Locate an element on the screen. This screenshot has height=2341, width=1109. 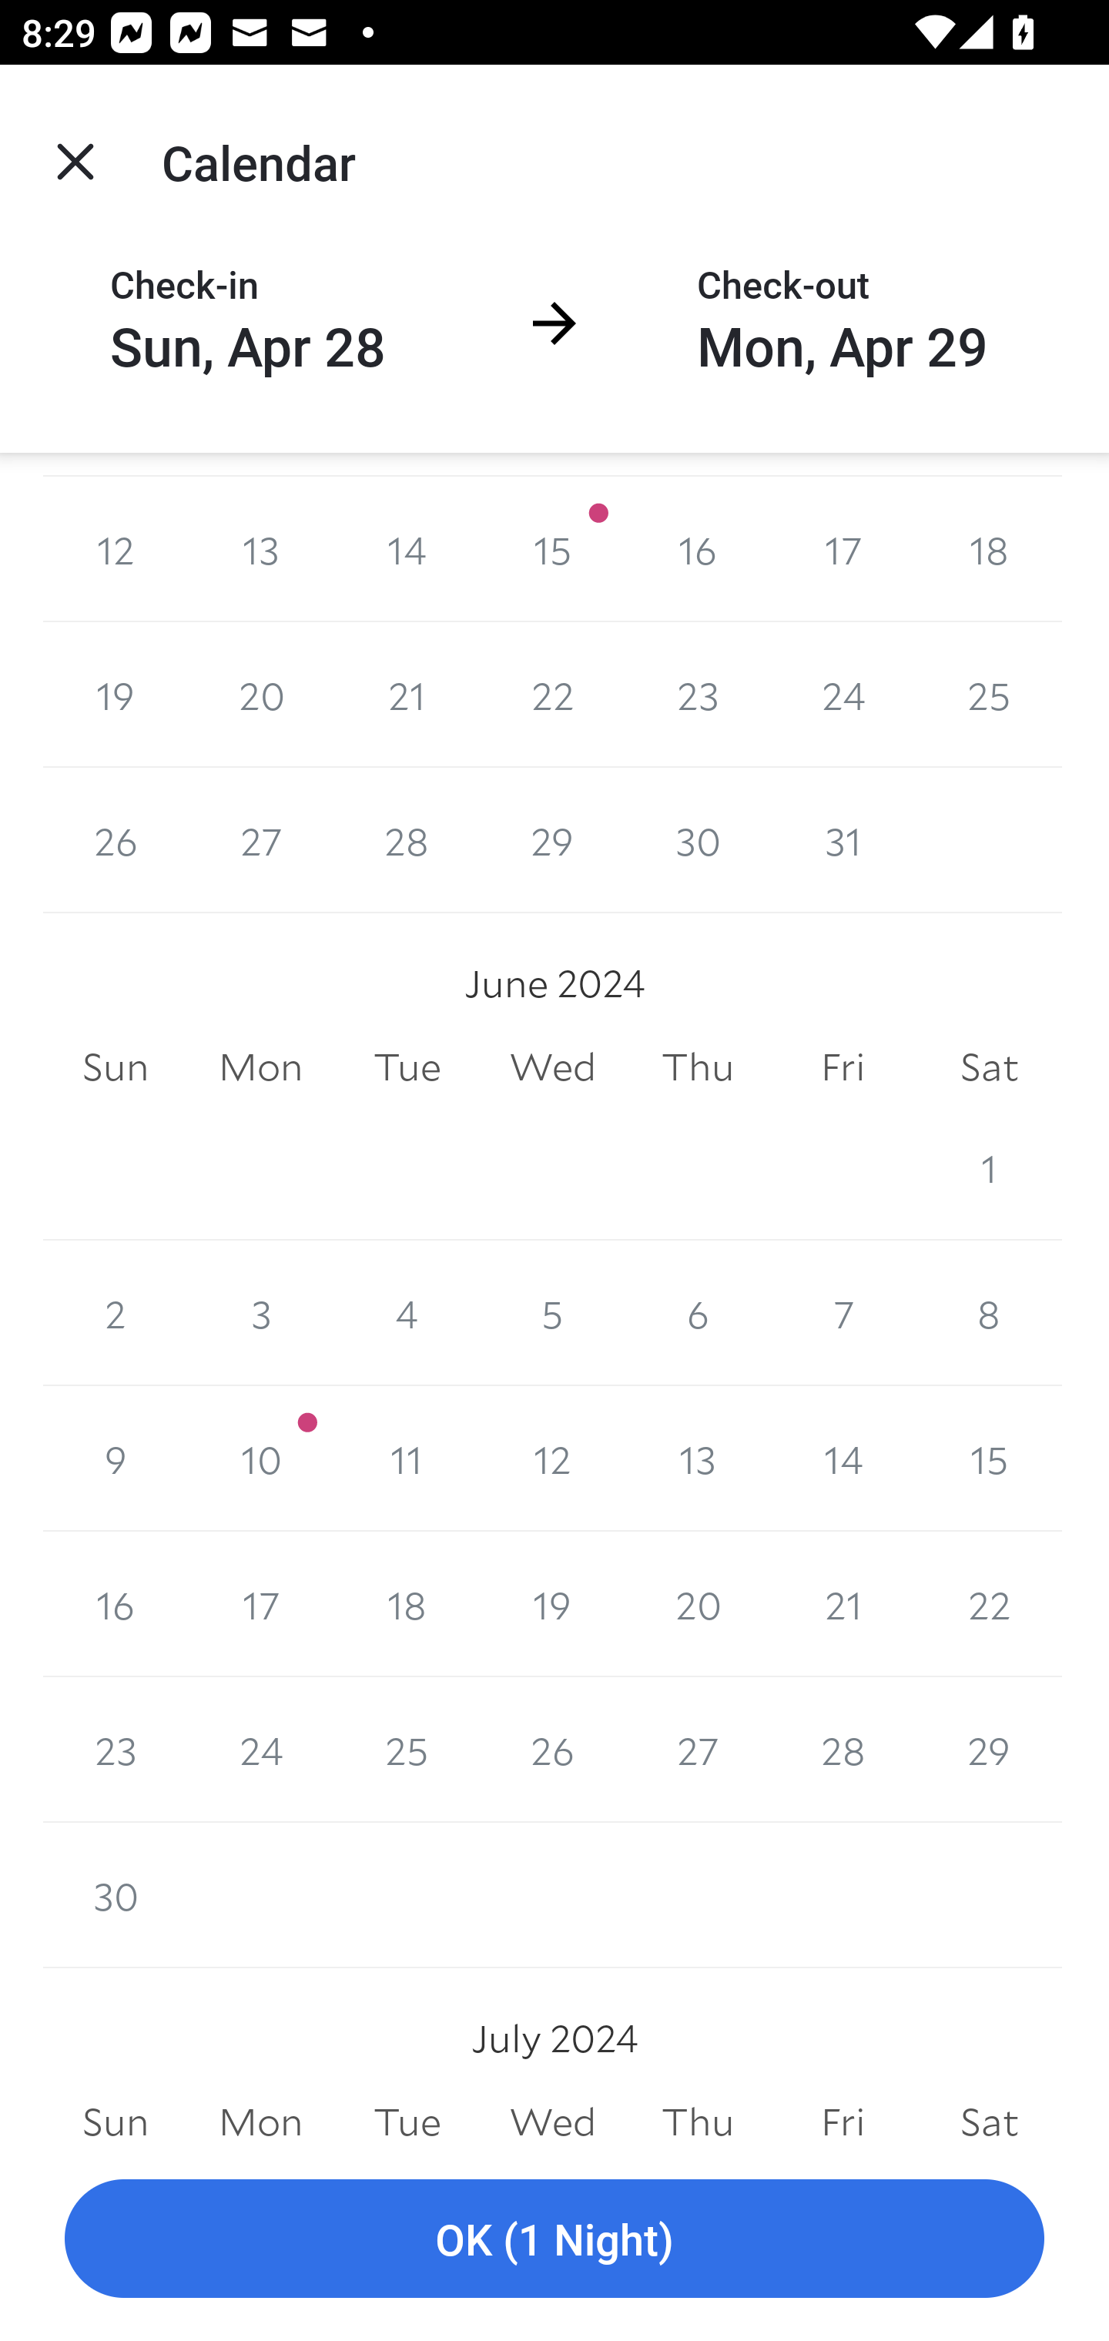
7 7 June 2024 is located at coordinates (843, 1313).